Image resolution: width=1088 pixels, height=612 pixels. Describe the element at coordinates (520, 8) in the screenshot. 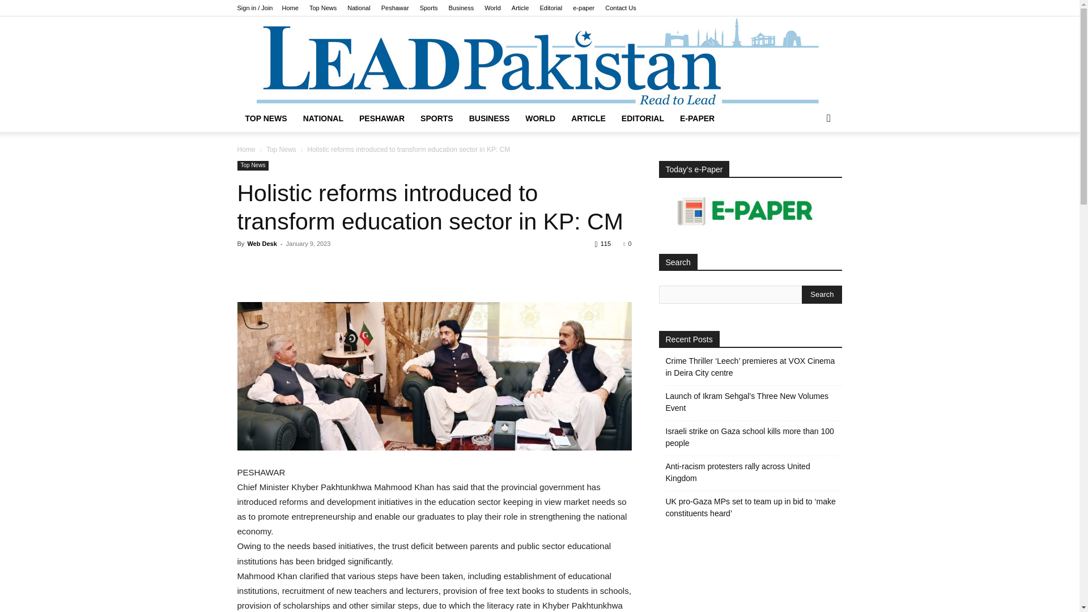

I see `Article` at that location.